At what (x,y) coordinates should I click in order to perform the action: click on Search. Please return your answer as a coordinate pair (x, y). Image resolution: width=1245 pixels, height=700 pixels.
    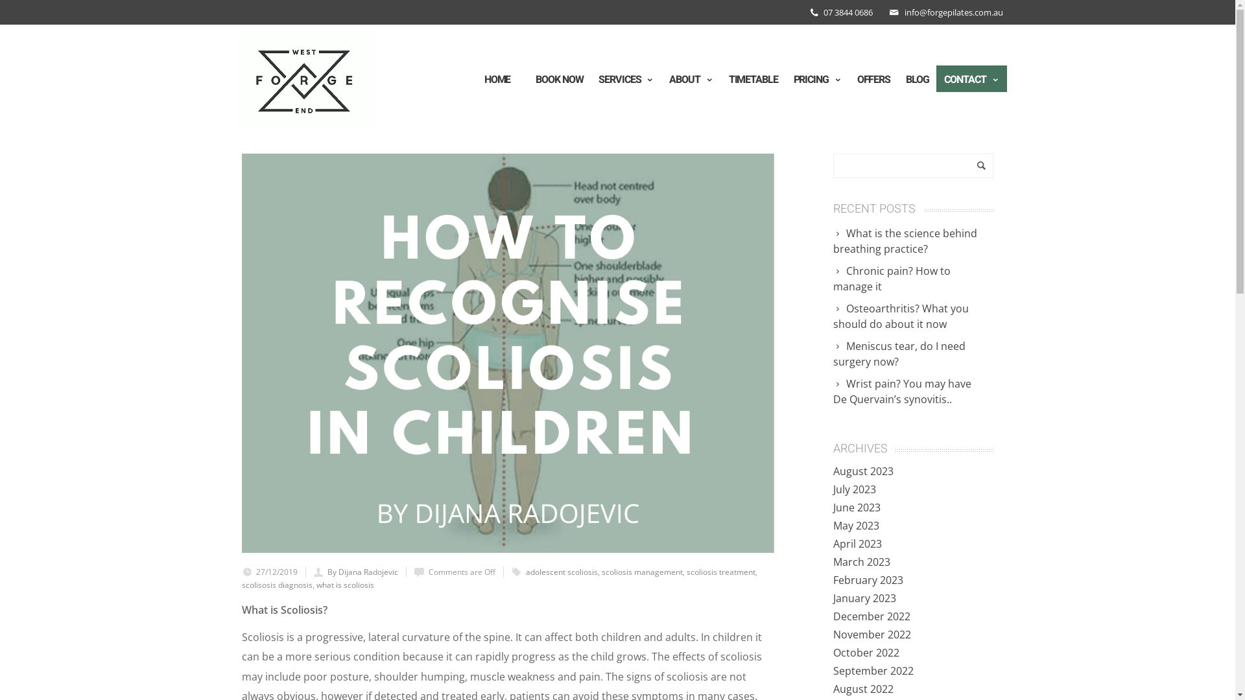
    Looking at the image, I should click on (617, 12).